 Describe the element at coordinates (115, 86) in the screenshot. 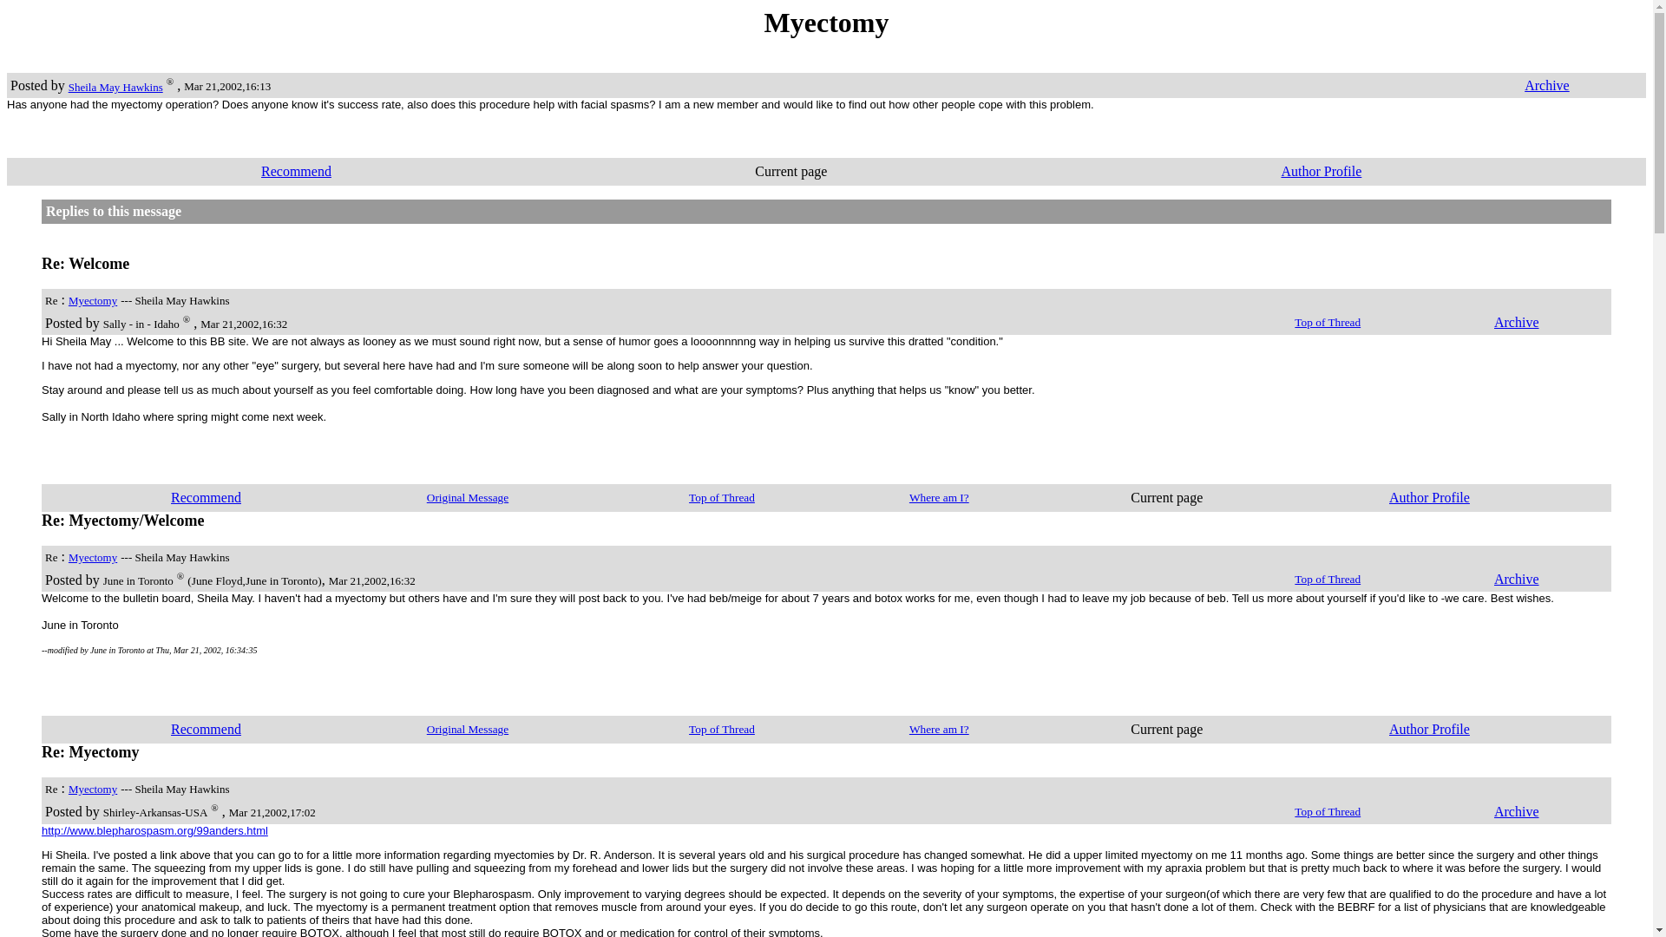

I see `Sheila May Hawkins` at that location.